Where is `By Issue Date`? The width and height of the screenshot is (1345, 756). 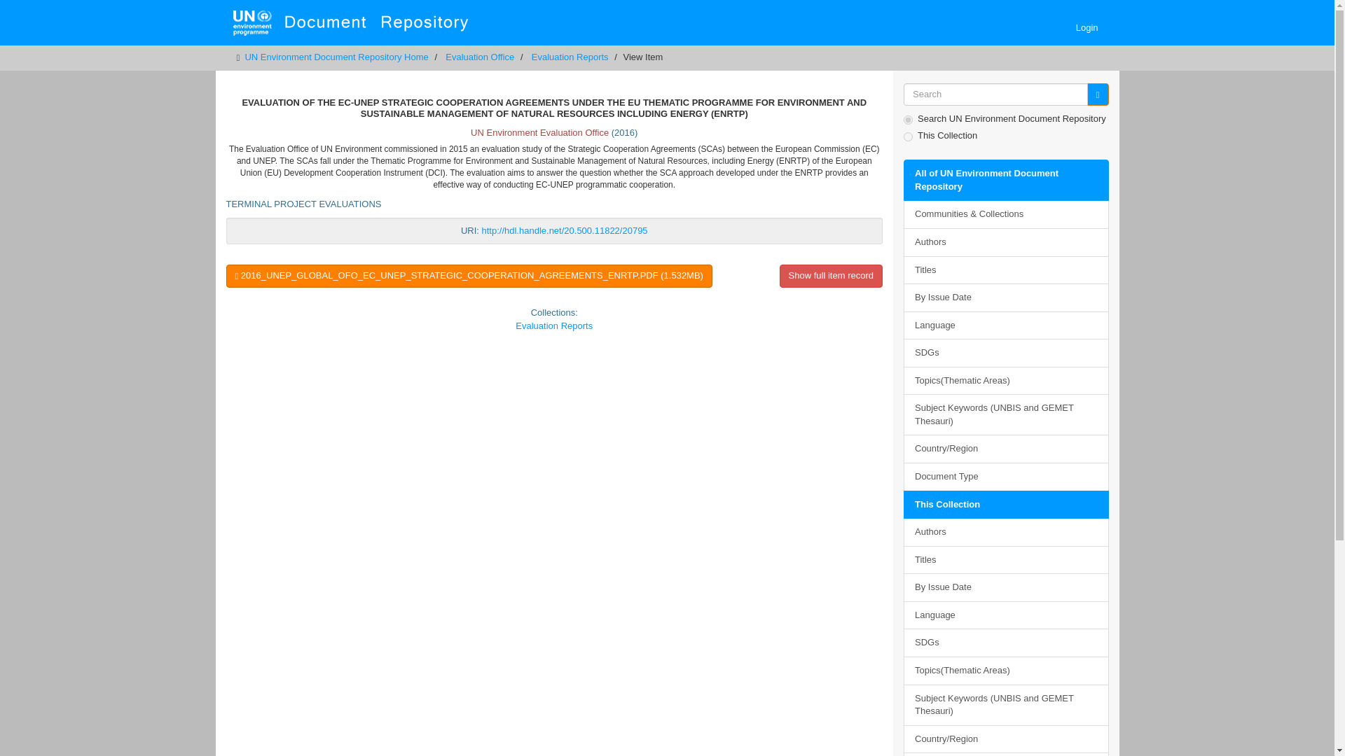
By Issue Date is located at coordinates (1006, 587).